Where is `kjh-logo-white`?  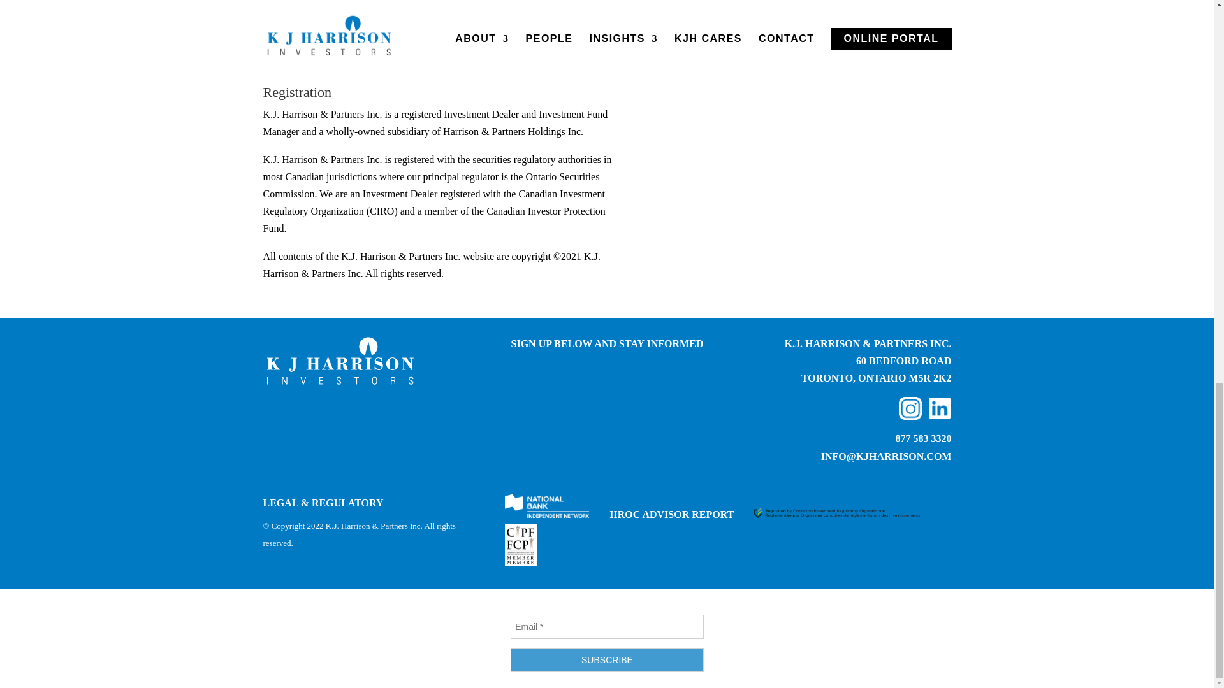 kjh-logo-white is located at coordinates (339, 361).